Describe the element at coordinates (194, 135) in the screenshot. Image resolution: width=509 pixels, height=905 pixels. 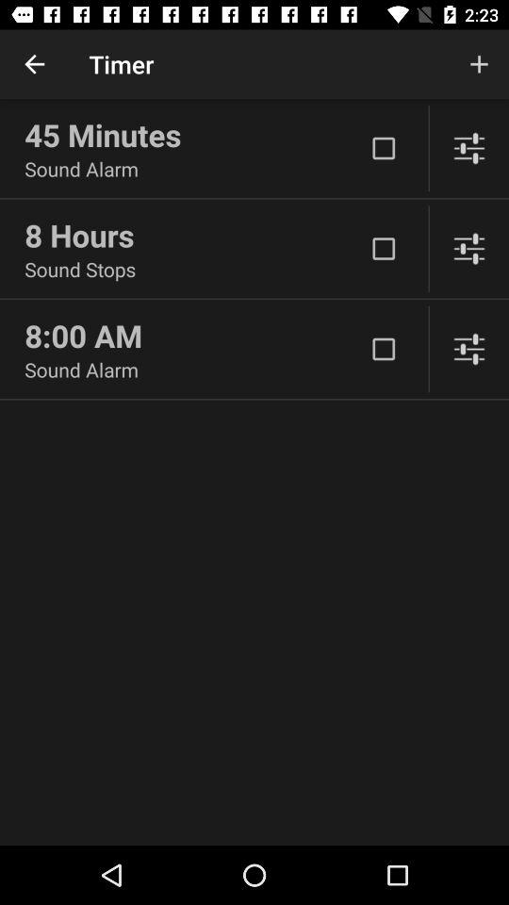
I see `open item above the sound alarm icon` at that location.